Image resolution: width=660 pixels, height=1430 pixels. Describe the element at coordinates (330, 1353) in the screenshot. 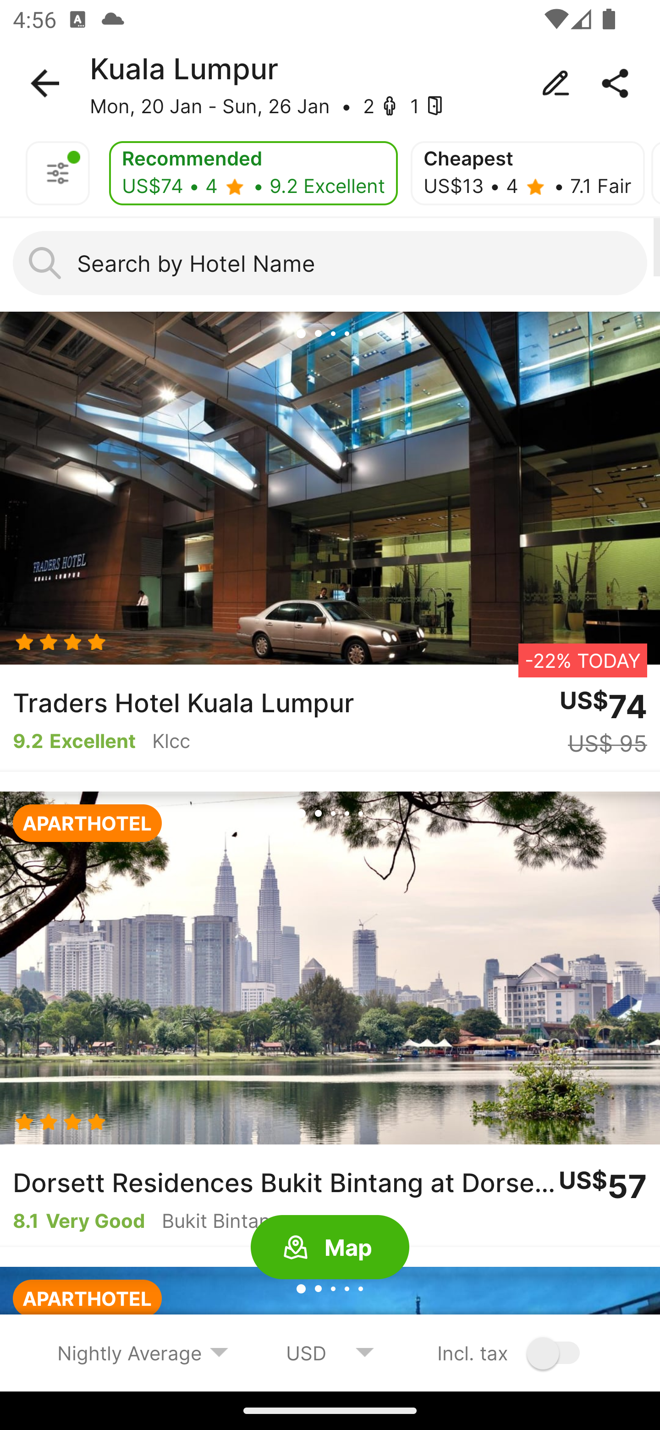

I see `USD` at that location.